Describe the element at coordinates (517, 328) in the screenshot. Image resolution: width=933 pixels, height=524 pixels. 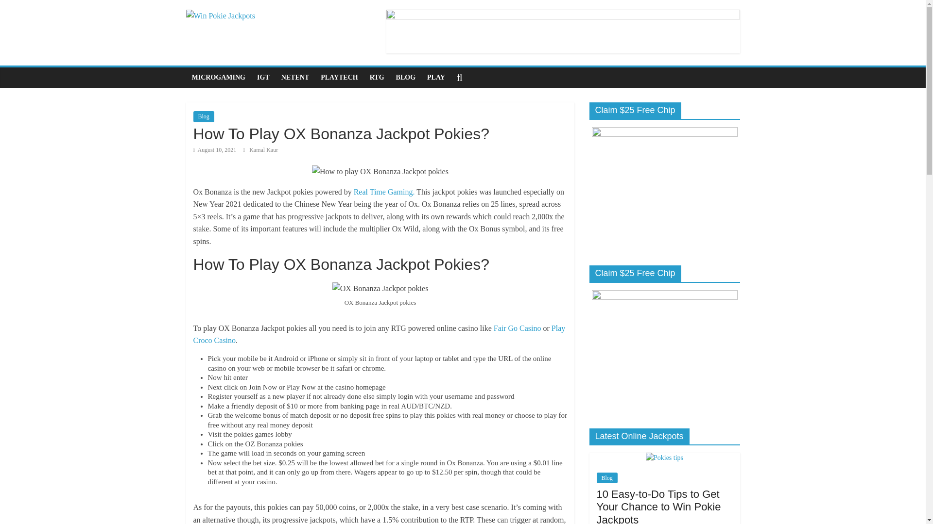
I see `Fair Go Casino` at that location.